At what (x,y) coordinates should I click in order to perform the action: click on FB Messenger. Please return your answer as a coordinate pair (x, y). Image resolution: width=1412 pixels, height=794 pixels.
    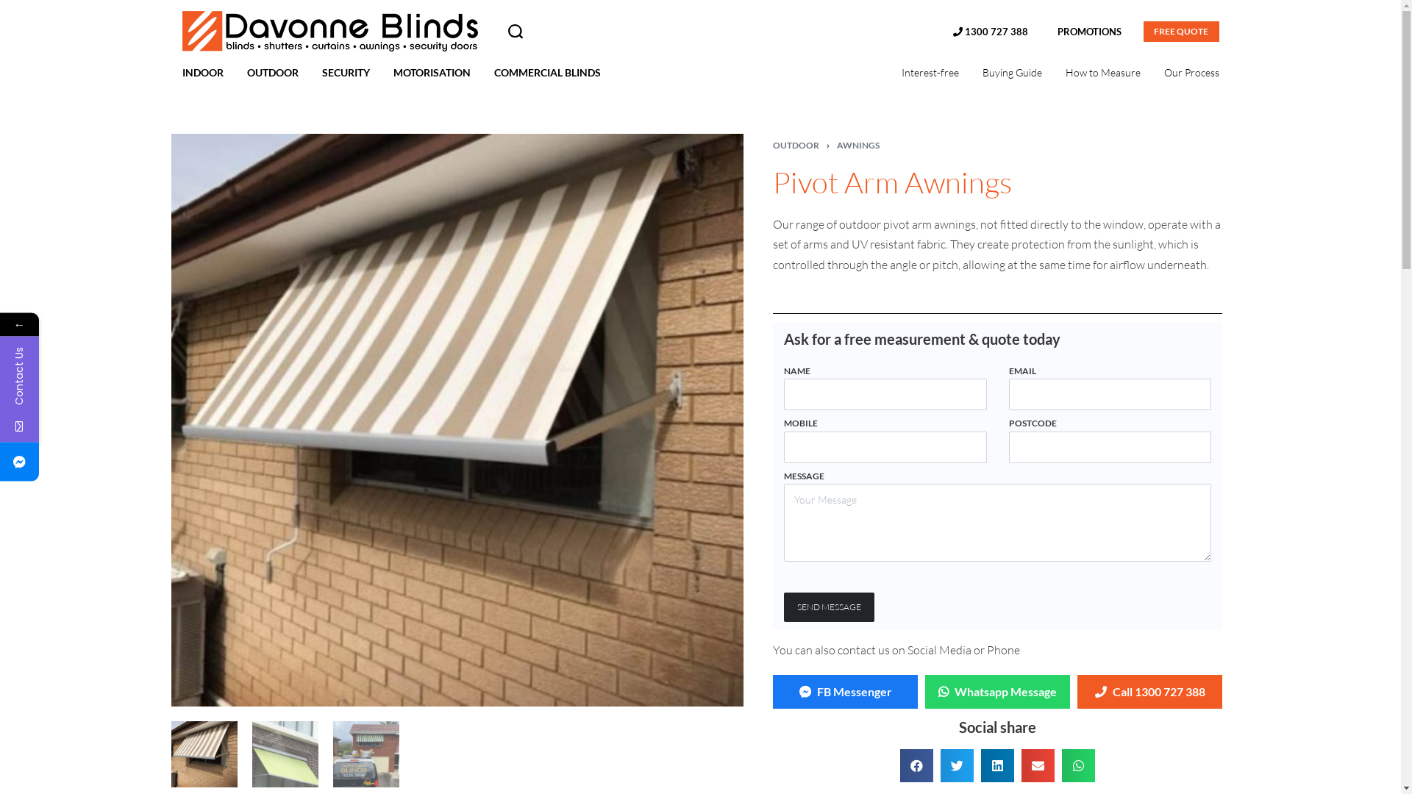
    Looking at the image, I should click on (849, 692).